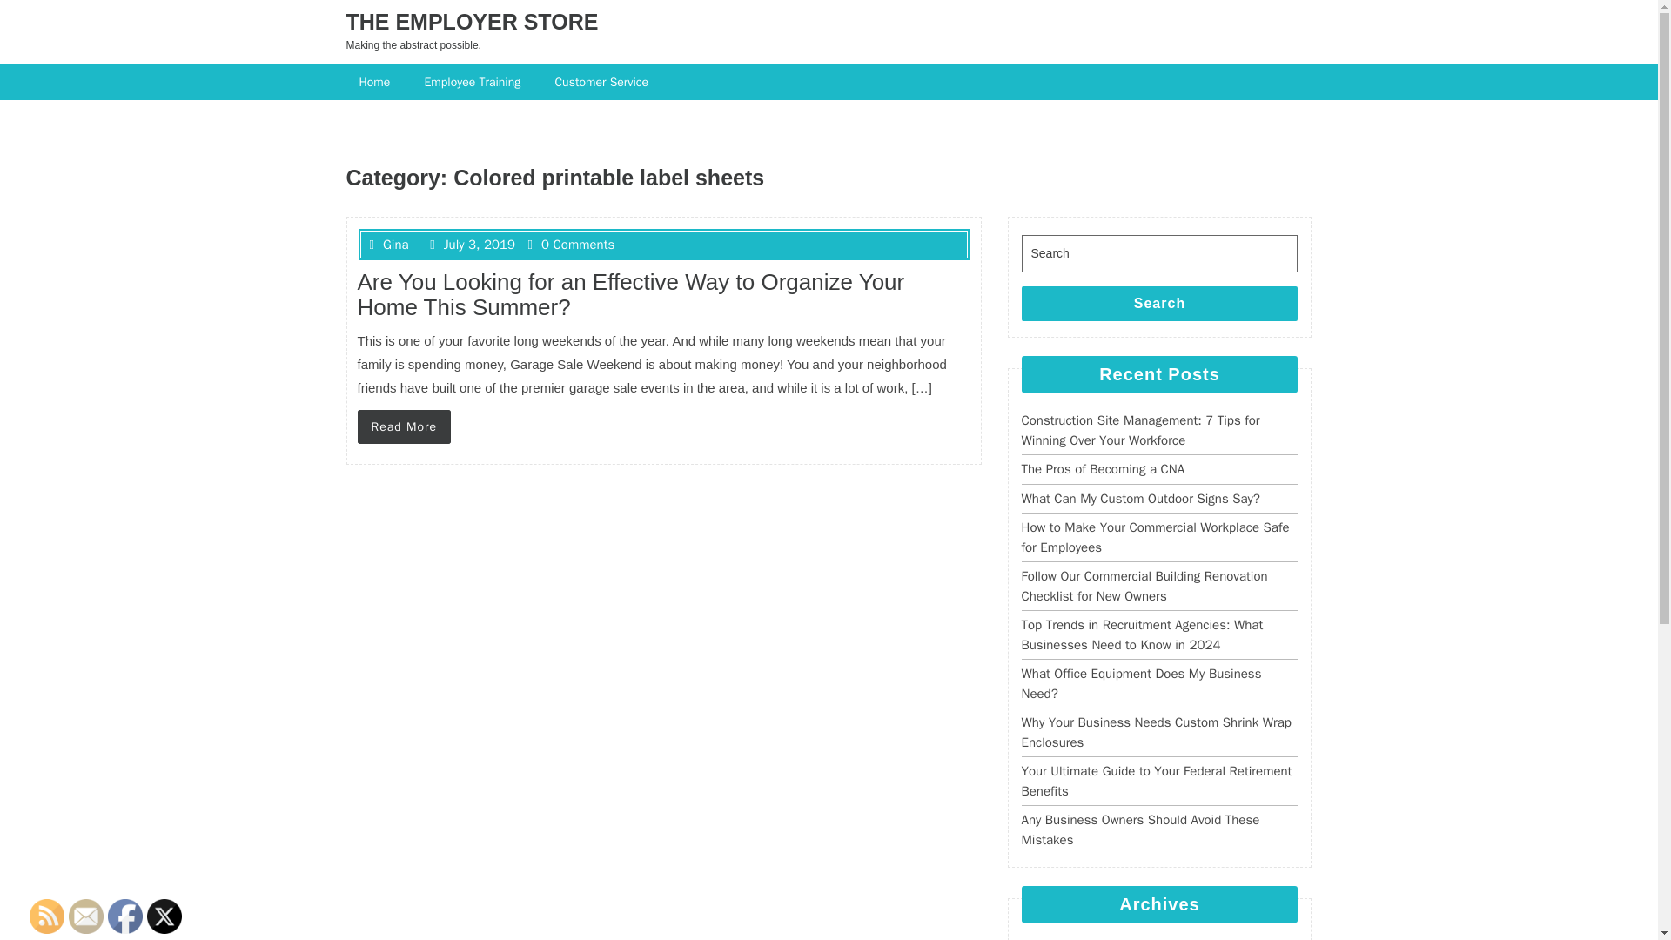 The image size is (1671, 940). Describe the element at coordinates (472, 21) in the screenshot. I see `THE EMPLOYER STORE` at that location.